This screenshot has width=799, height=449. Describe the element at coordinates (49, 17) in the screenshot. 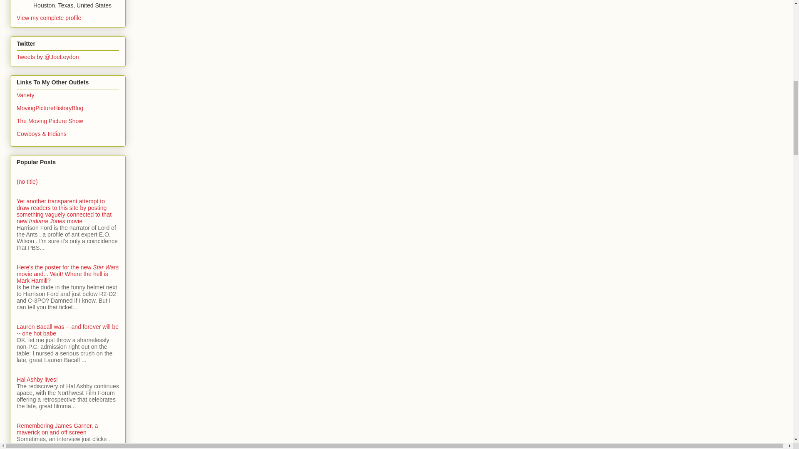

I see `View my complete profile` at that location.